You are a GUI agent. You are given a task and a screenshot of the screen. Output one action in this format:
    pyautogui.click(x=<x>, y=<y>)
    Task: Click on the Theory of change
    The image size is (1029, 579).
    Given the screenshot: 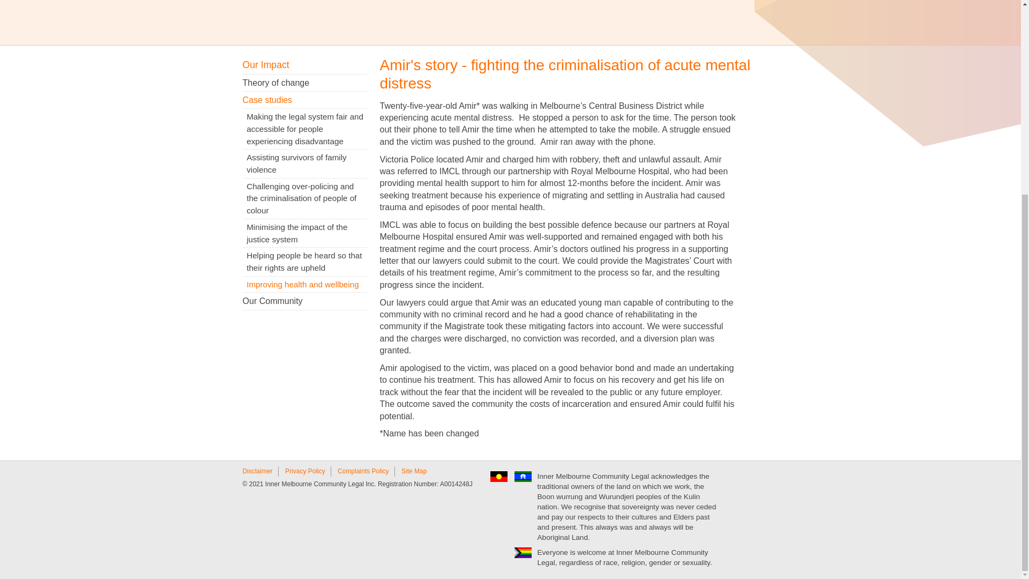 What is the action you would take?
    pyautogui.click(x=305, y=83)
    